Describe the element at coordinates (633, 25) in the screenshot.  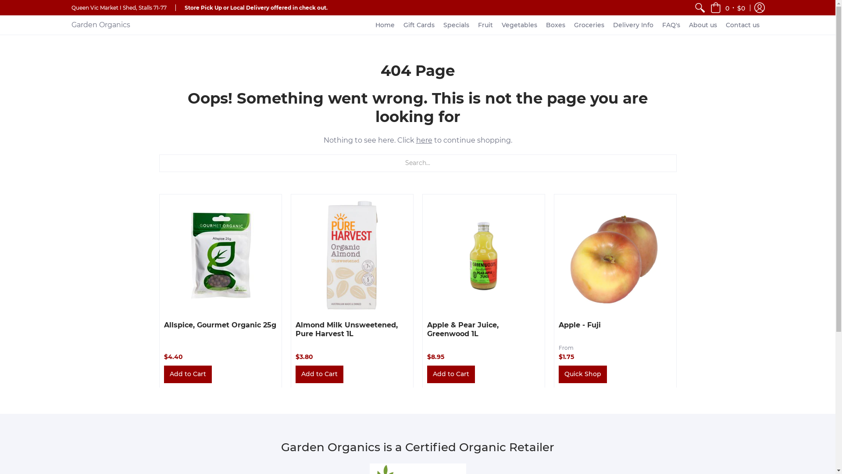
I see `Delivery Info` at that location.